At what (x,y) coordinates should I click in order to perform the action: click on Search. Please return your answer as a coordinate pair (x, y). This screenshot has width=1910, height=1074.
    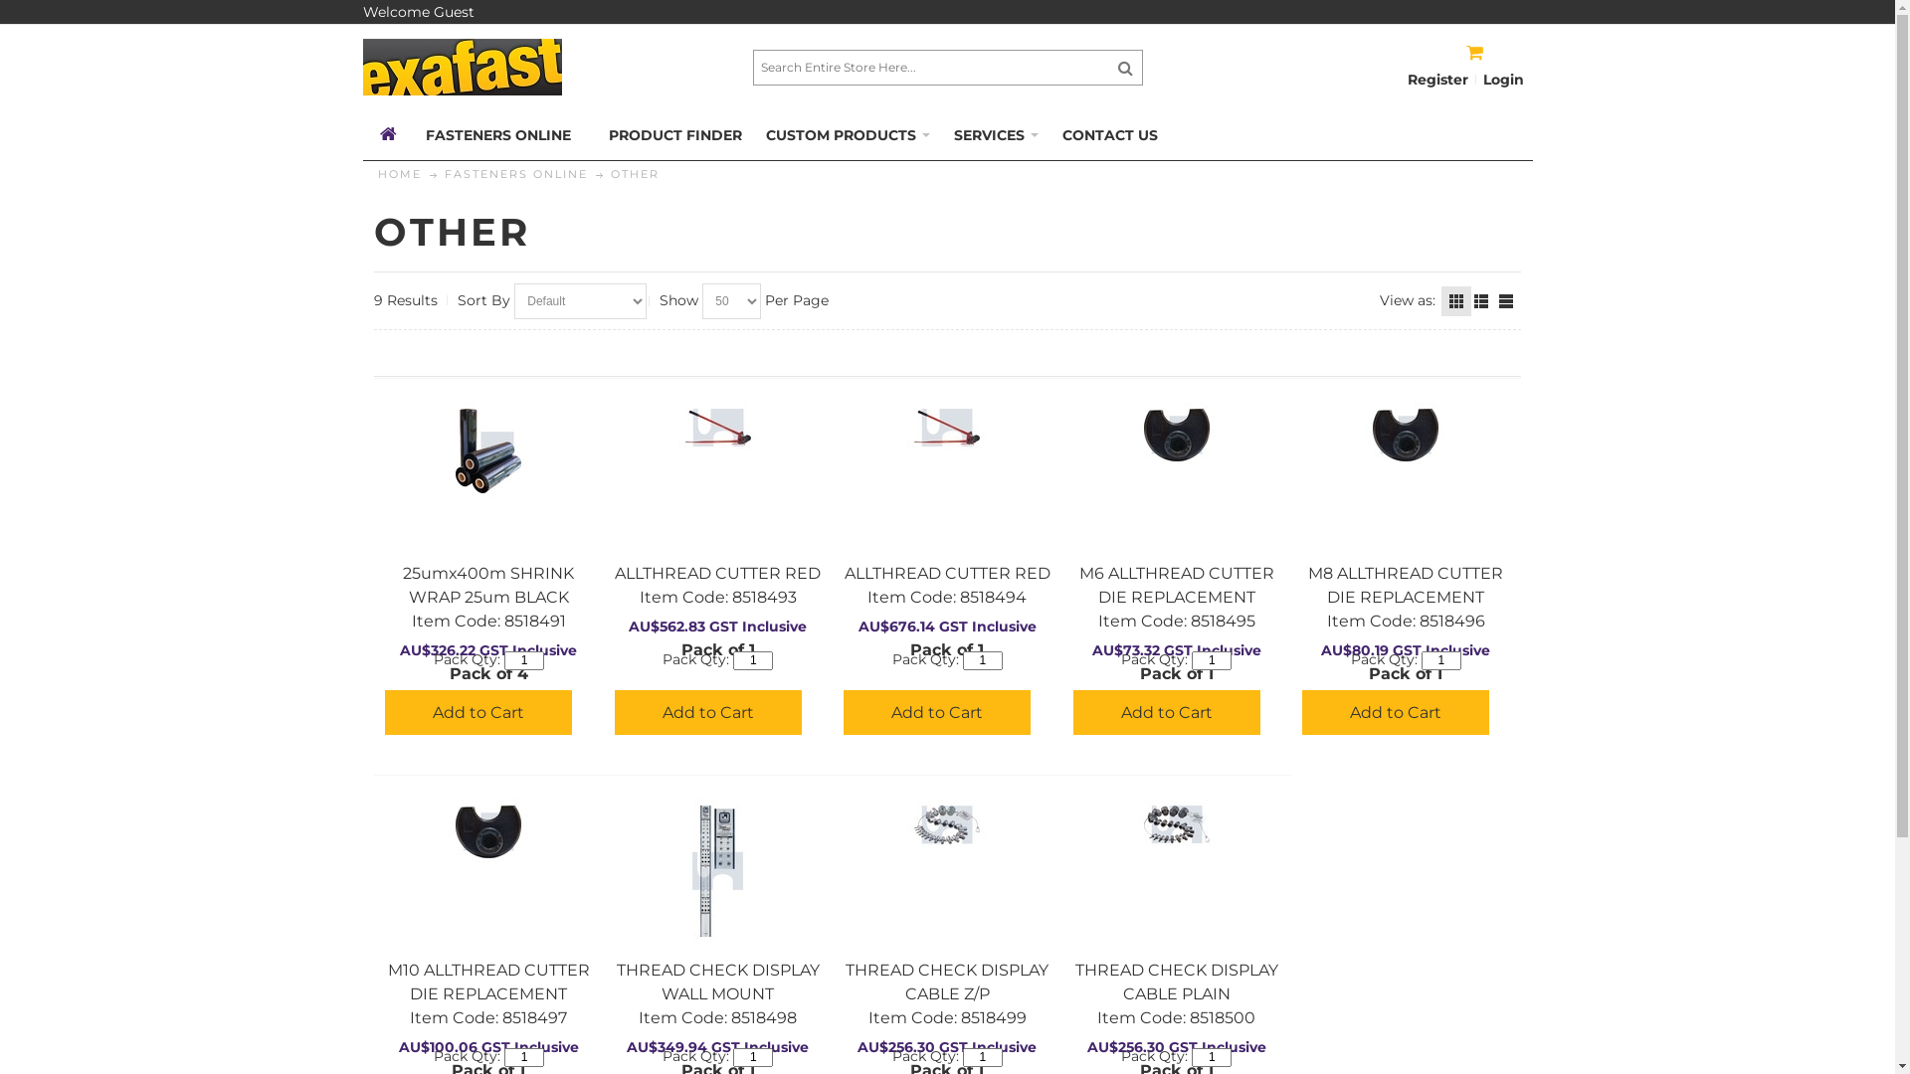
    Looking at the image, I should click on (1126, 68).